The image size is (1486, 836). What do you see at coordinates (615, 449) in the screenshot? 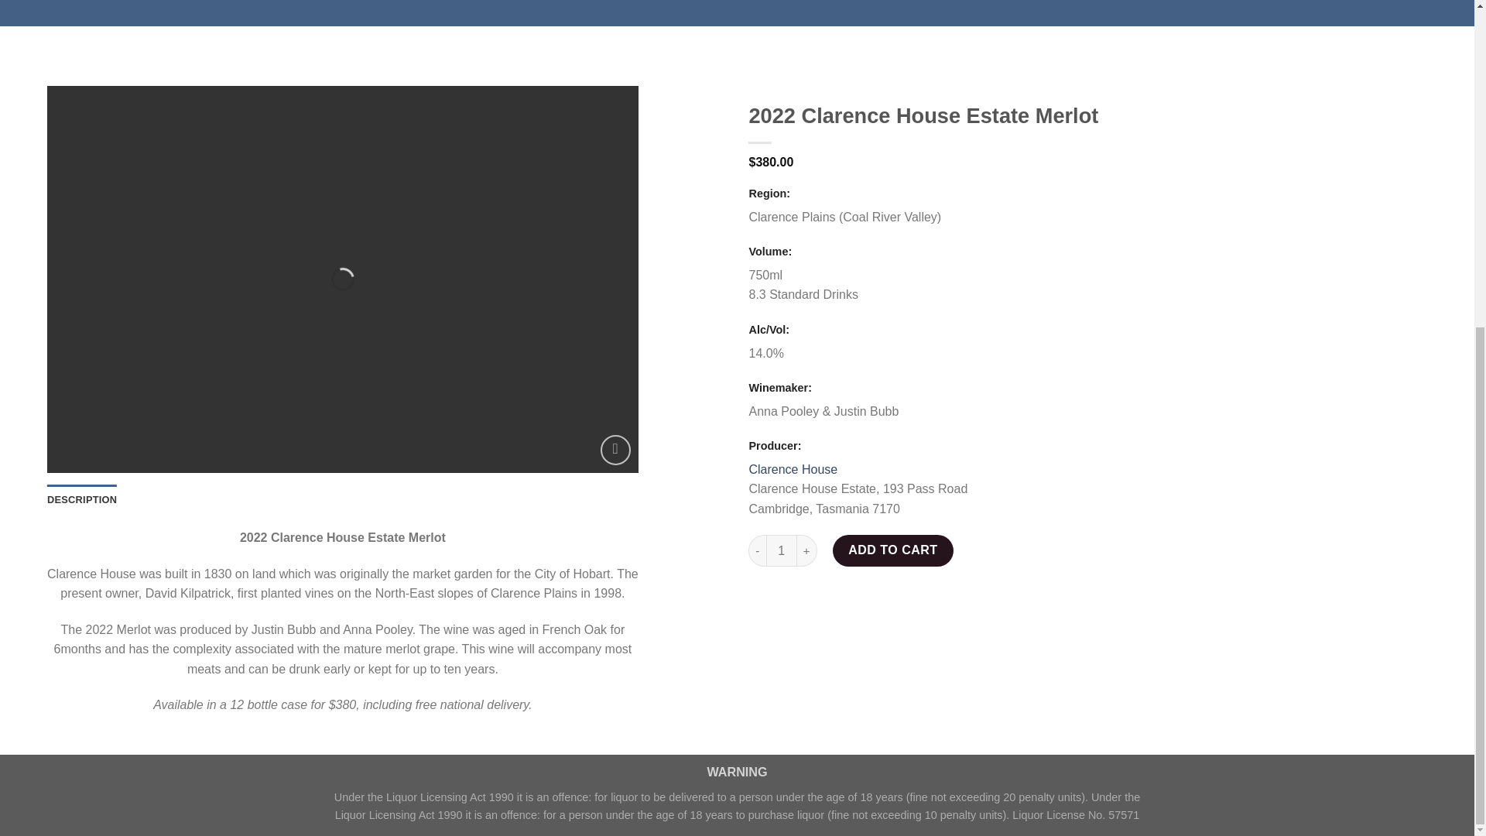
I see `Zoom` at bounding box center [615, 449].